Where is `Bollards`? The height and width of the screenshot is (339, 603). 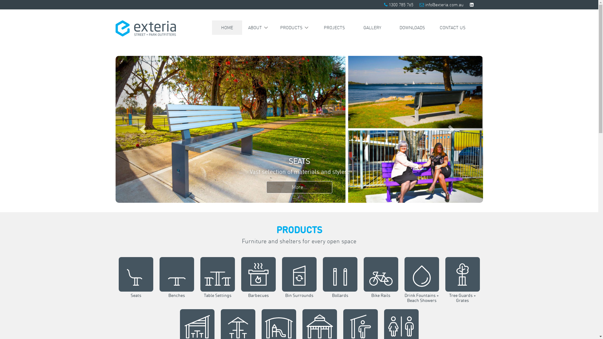 Bollards is located at coordinates (340, 300).